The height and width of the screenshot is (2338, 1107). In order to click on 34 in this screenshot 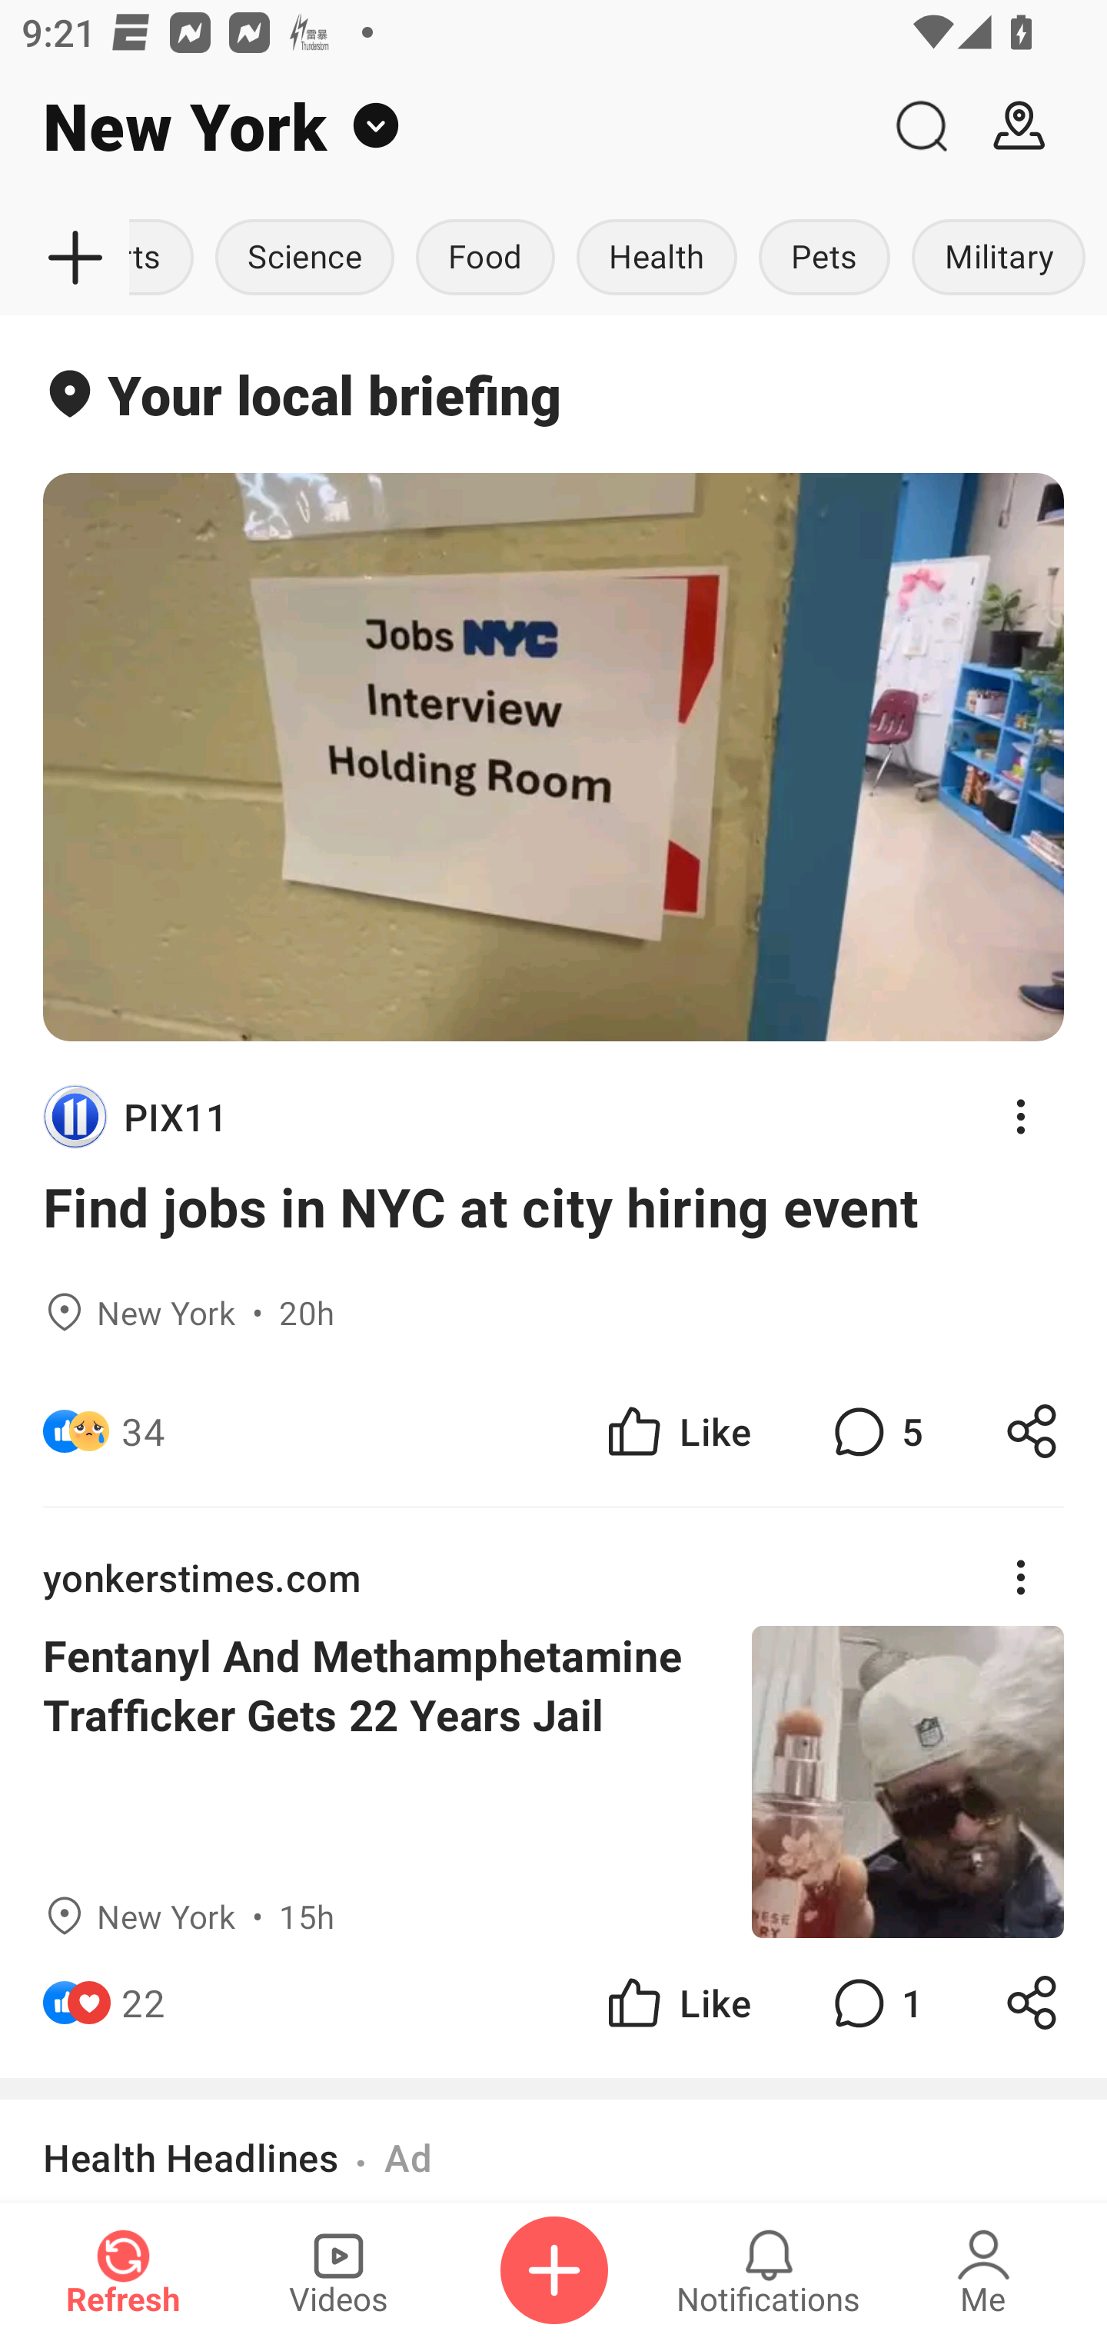, I will do `click(143, 1432)`.